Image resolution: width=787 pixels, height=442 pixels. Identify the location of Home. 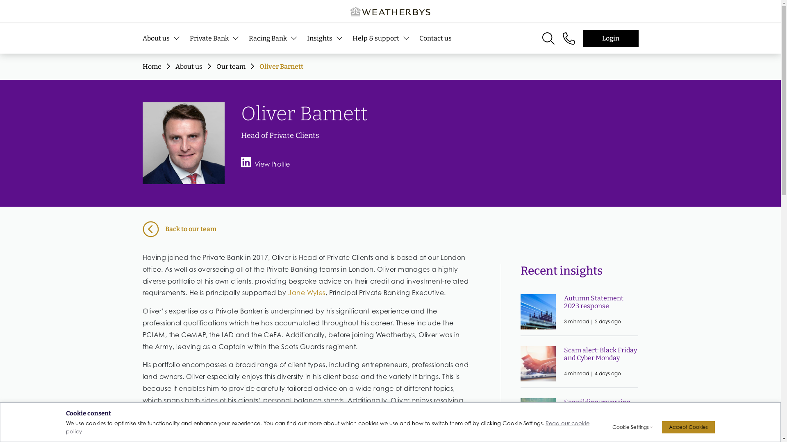
(152, 66).